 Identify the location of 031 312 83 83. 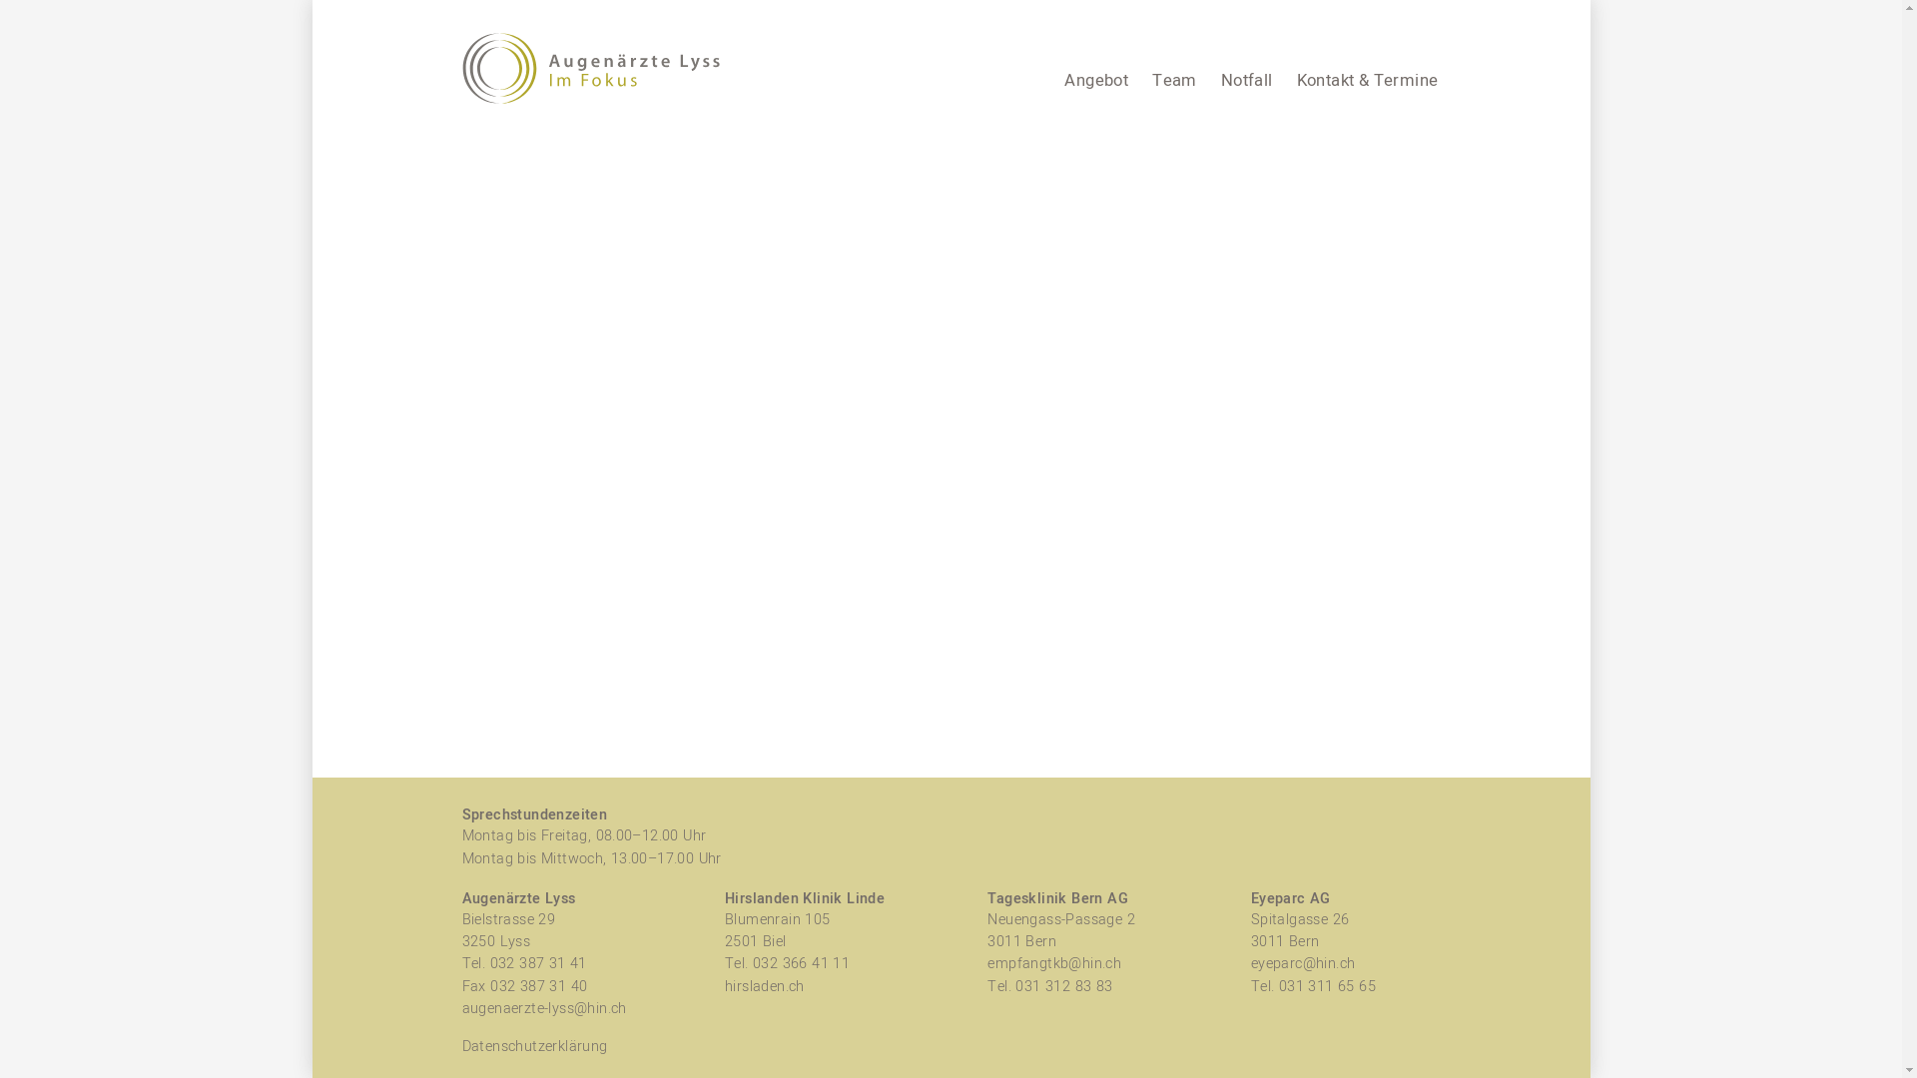
(1064, 986).